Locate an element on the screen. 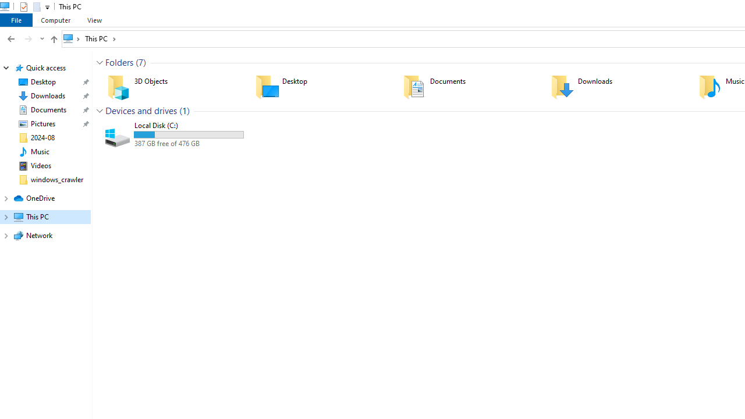 The height and width of the screenshot is (419, 745). Up to "Desktop" (Alt + Up Arrow) is located at coordinates (54, 40).